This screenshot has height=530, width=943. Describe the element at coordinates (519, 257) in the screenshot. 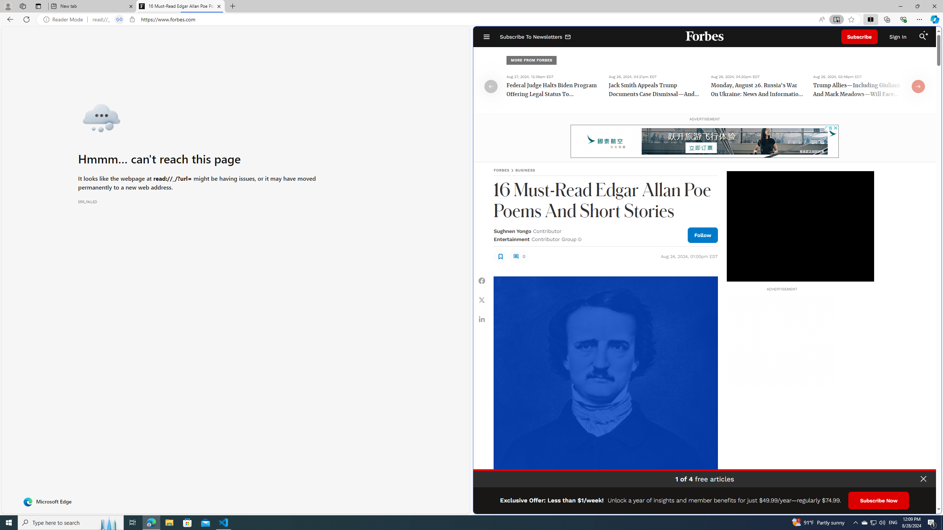

I see `0` at that location.